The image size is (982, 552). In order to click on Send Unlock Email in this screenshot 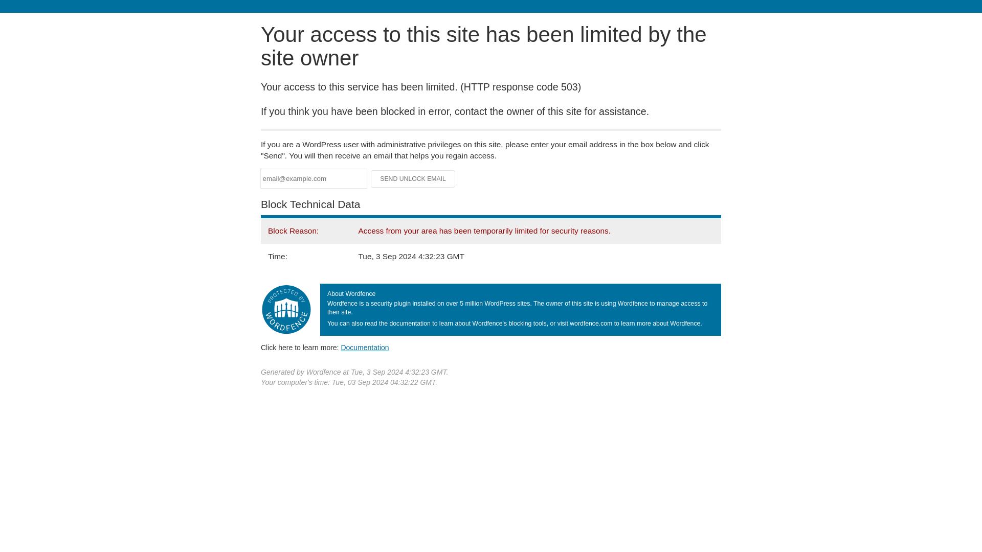, I will do `click(413, 179)`.